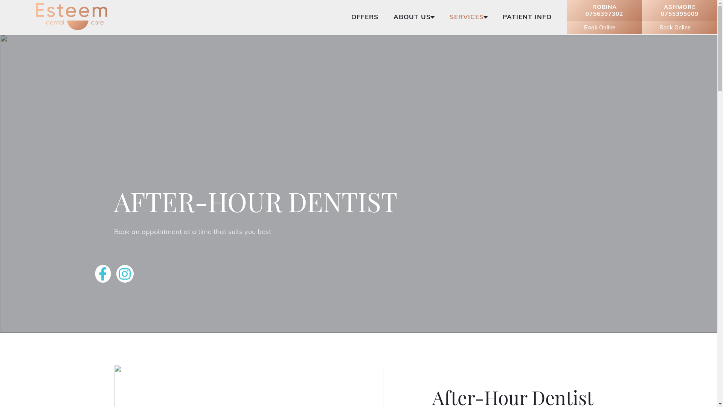 The width and height of the screenshot is (723, 407). Describe the element at coordinates (680, 28) in the screenshot. I see `Book Online` at that location.